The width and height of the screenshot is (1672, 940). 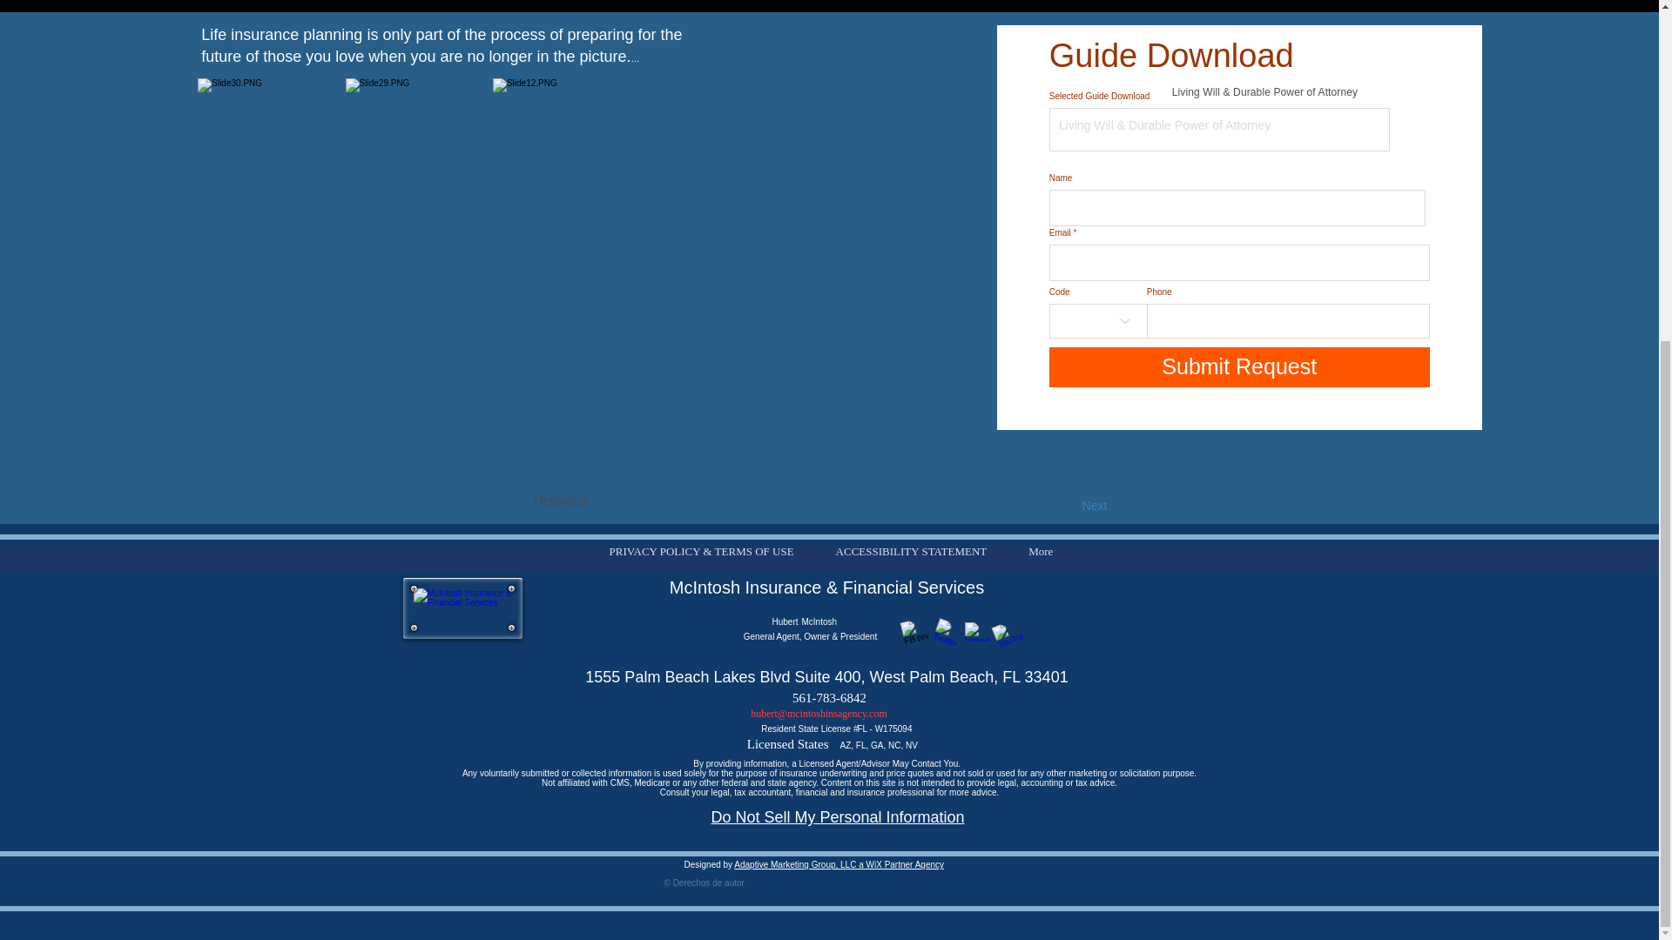 What do you see at coordinates (1239, 366) in the screenshot?
I see `Submit Request` at bounding box center [1239, 366].